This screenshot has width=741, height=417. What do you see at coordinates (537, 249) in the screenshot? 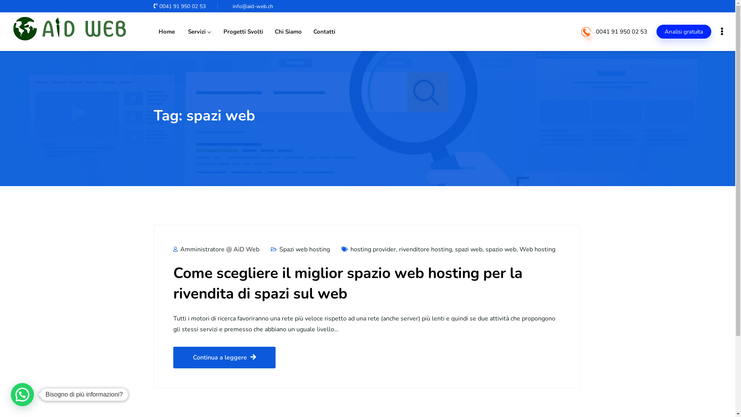
I see `Web hosting` at bounding box center [537, 249].